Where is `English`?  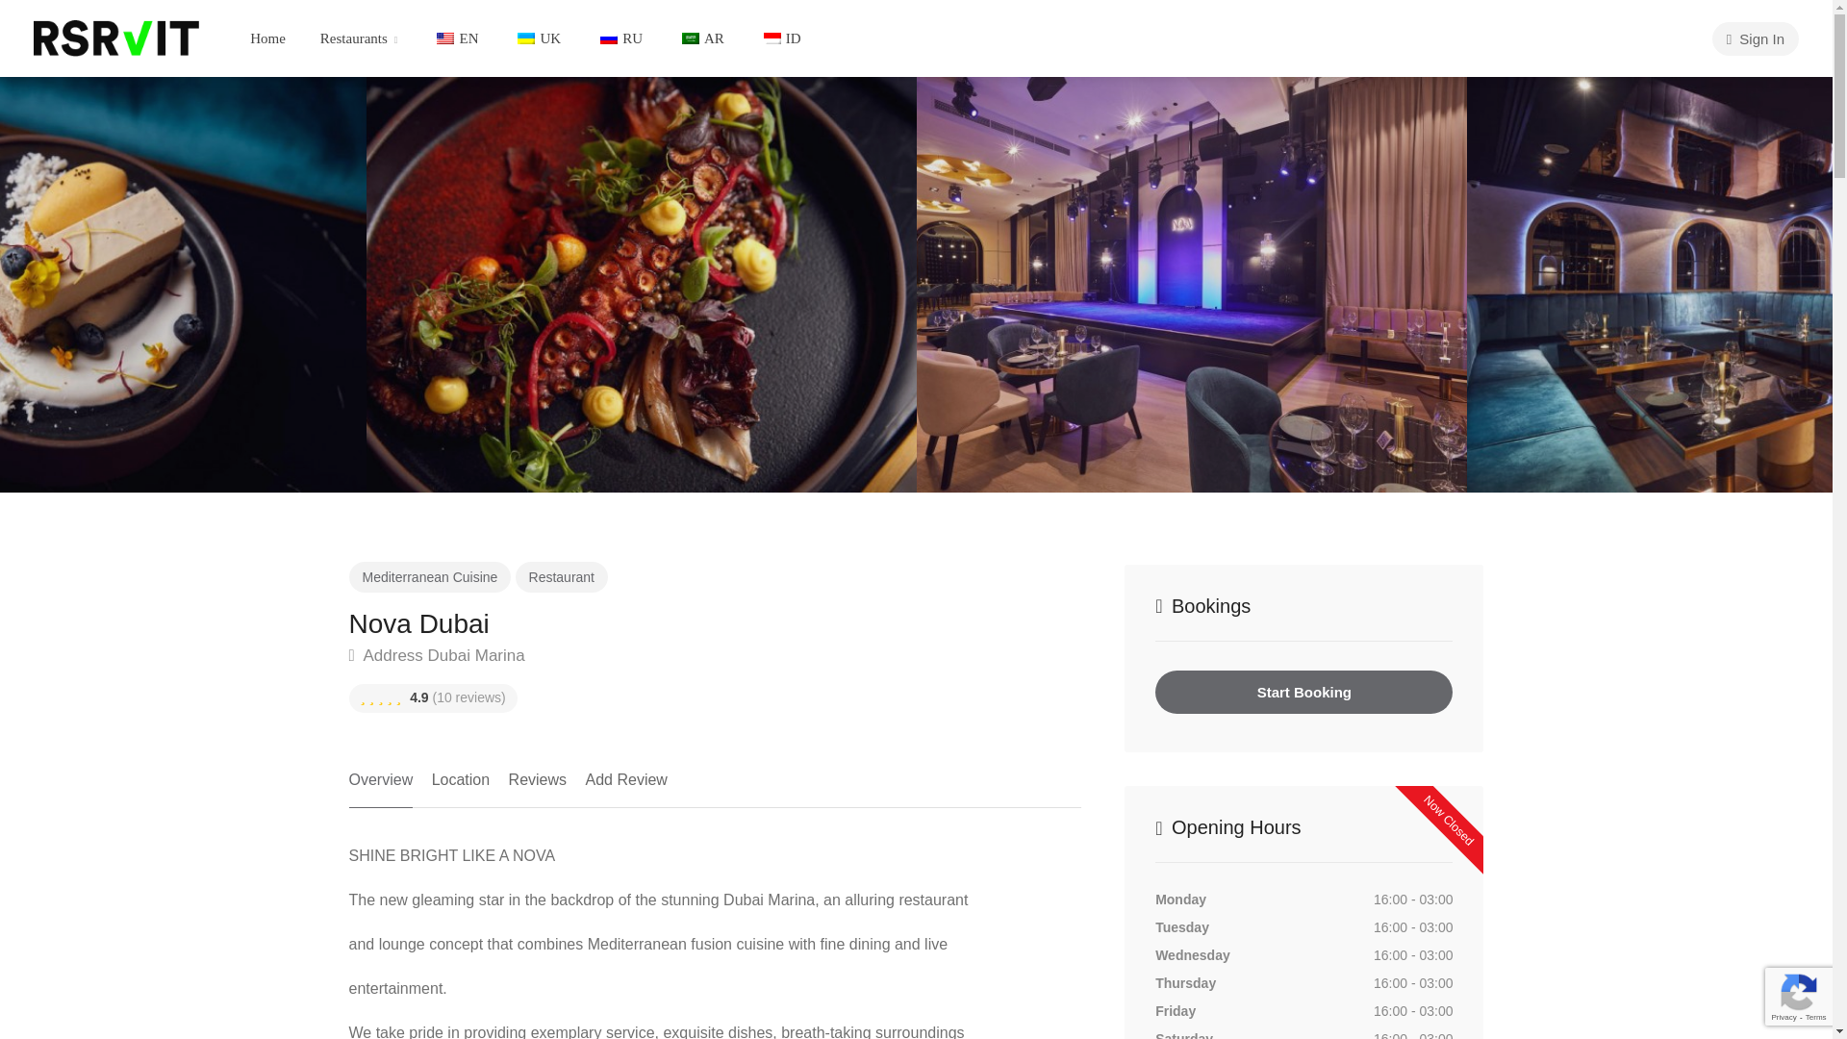 English is located at coordinates (444, 38).